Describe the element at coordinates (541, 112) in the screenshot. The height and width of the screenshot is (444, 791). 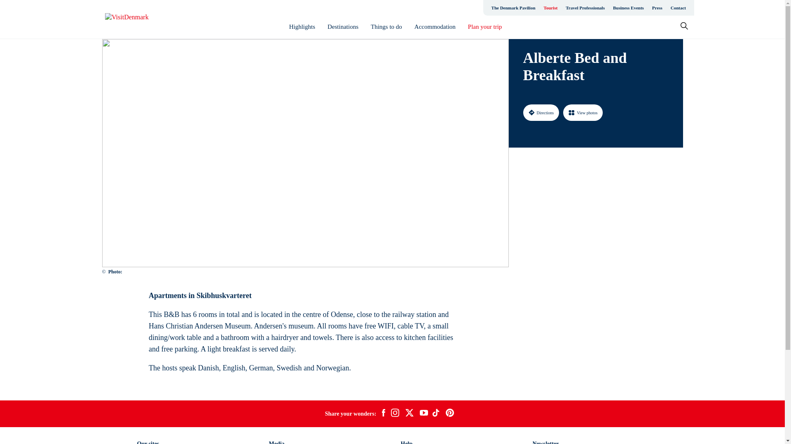
I see `Directions` at that location.